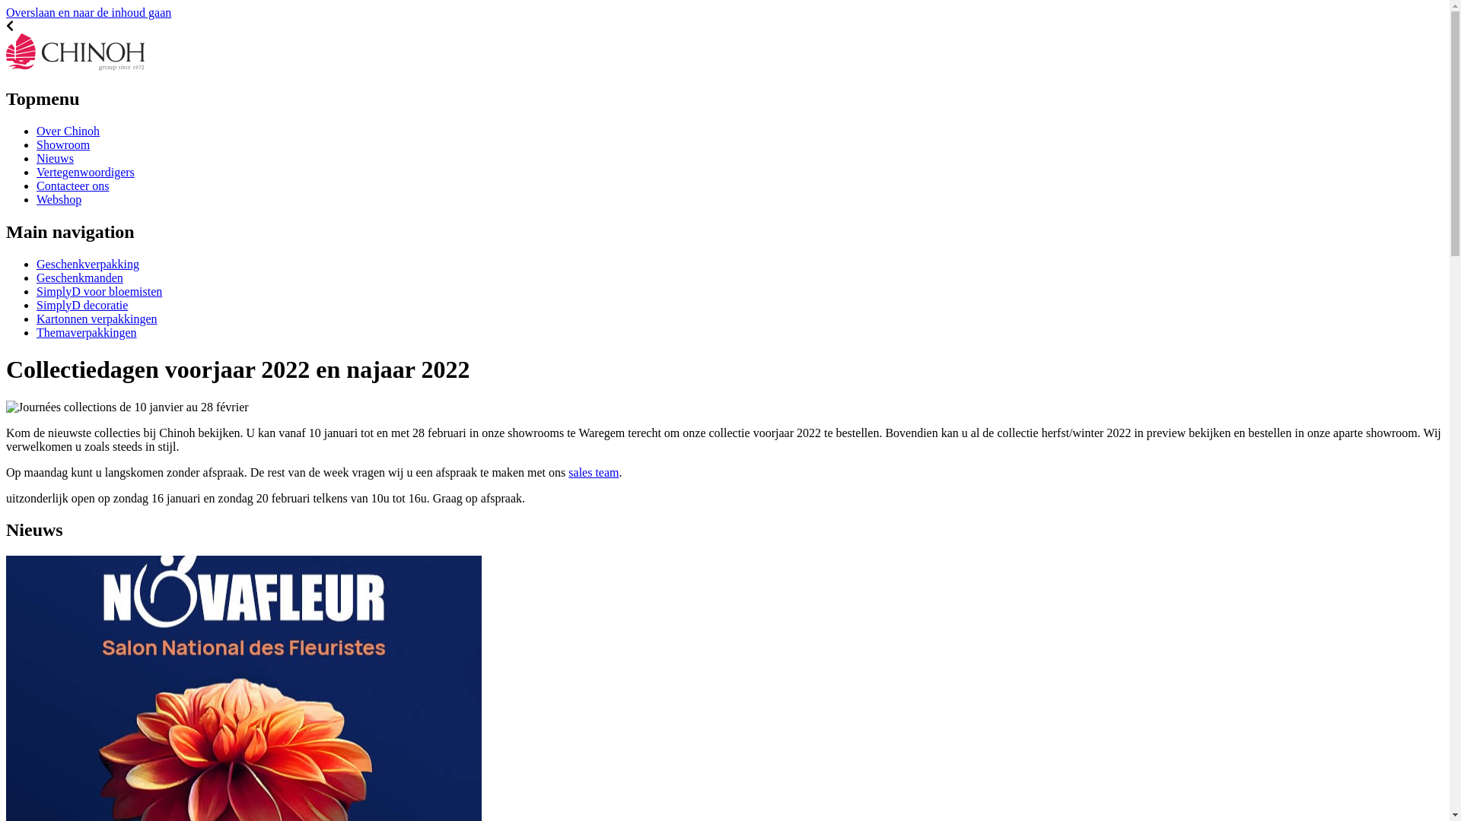 Image resolution: width=1461 pixels, height=821 pixels. What do you see at coordinates (73, 185) in the screenshot?
I see `Contacteer ons` at bounding box center [73, 185].